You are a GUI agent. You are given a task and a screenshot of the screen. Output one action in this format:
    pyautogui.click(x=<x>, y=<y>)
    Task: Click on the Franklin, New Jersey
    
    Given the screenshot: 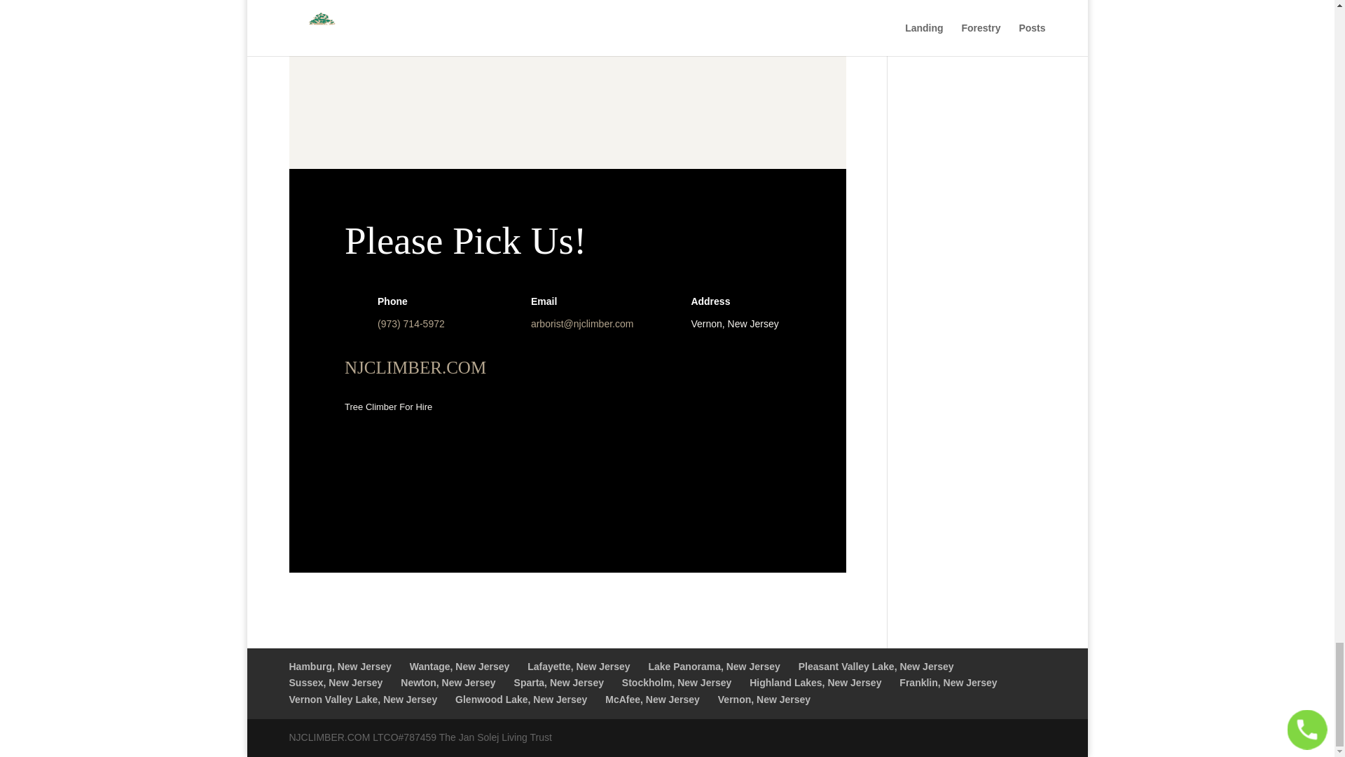 What is the action you would take?
    pyautogui.click(x=948, y=682)
    